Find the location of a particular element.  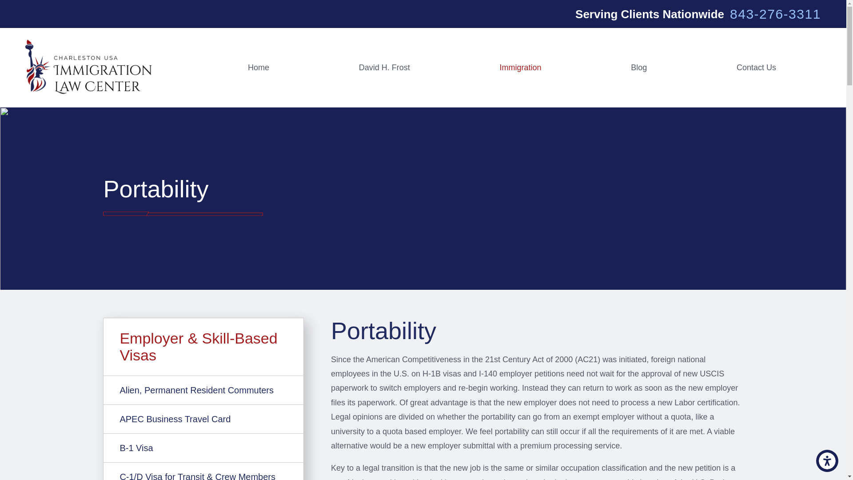

Open the accessibility options menu is located at coordinates (827, 460).